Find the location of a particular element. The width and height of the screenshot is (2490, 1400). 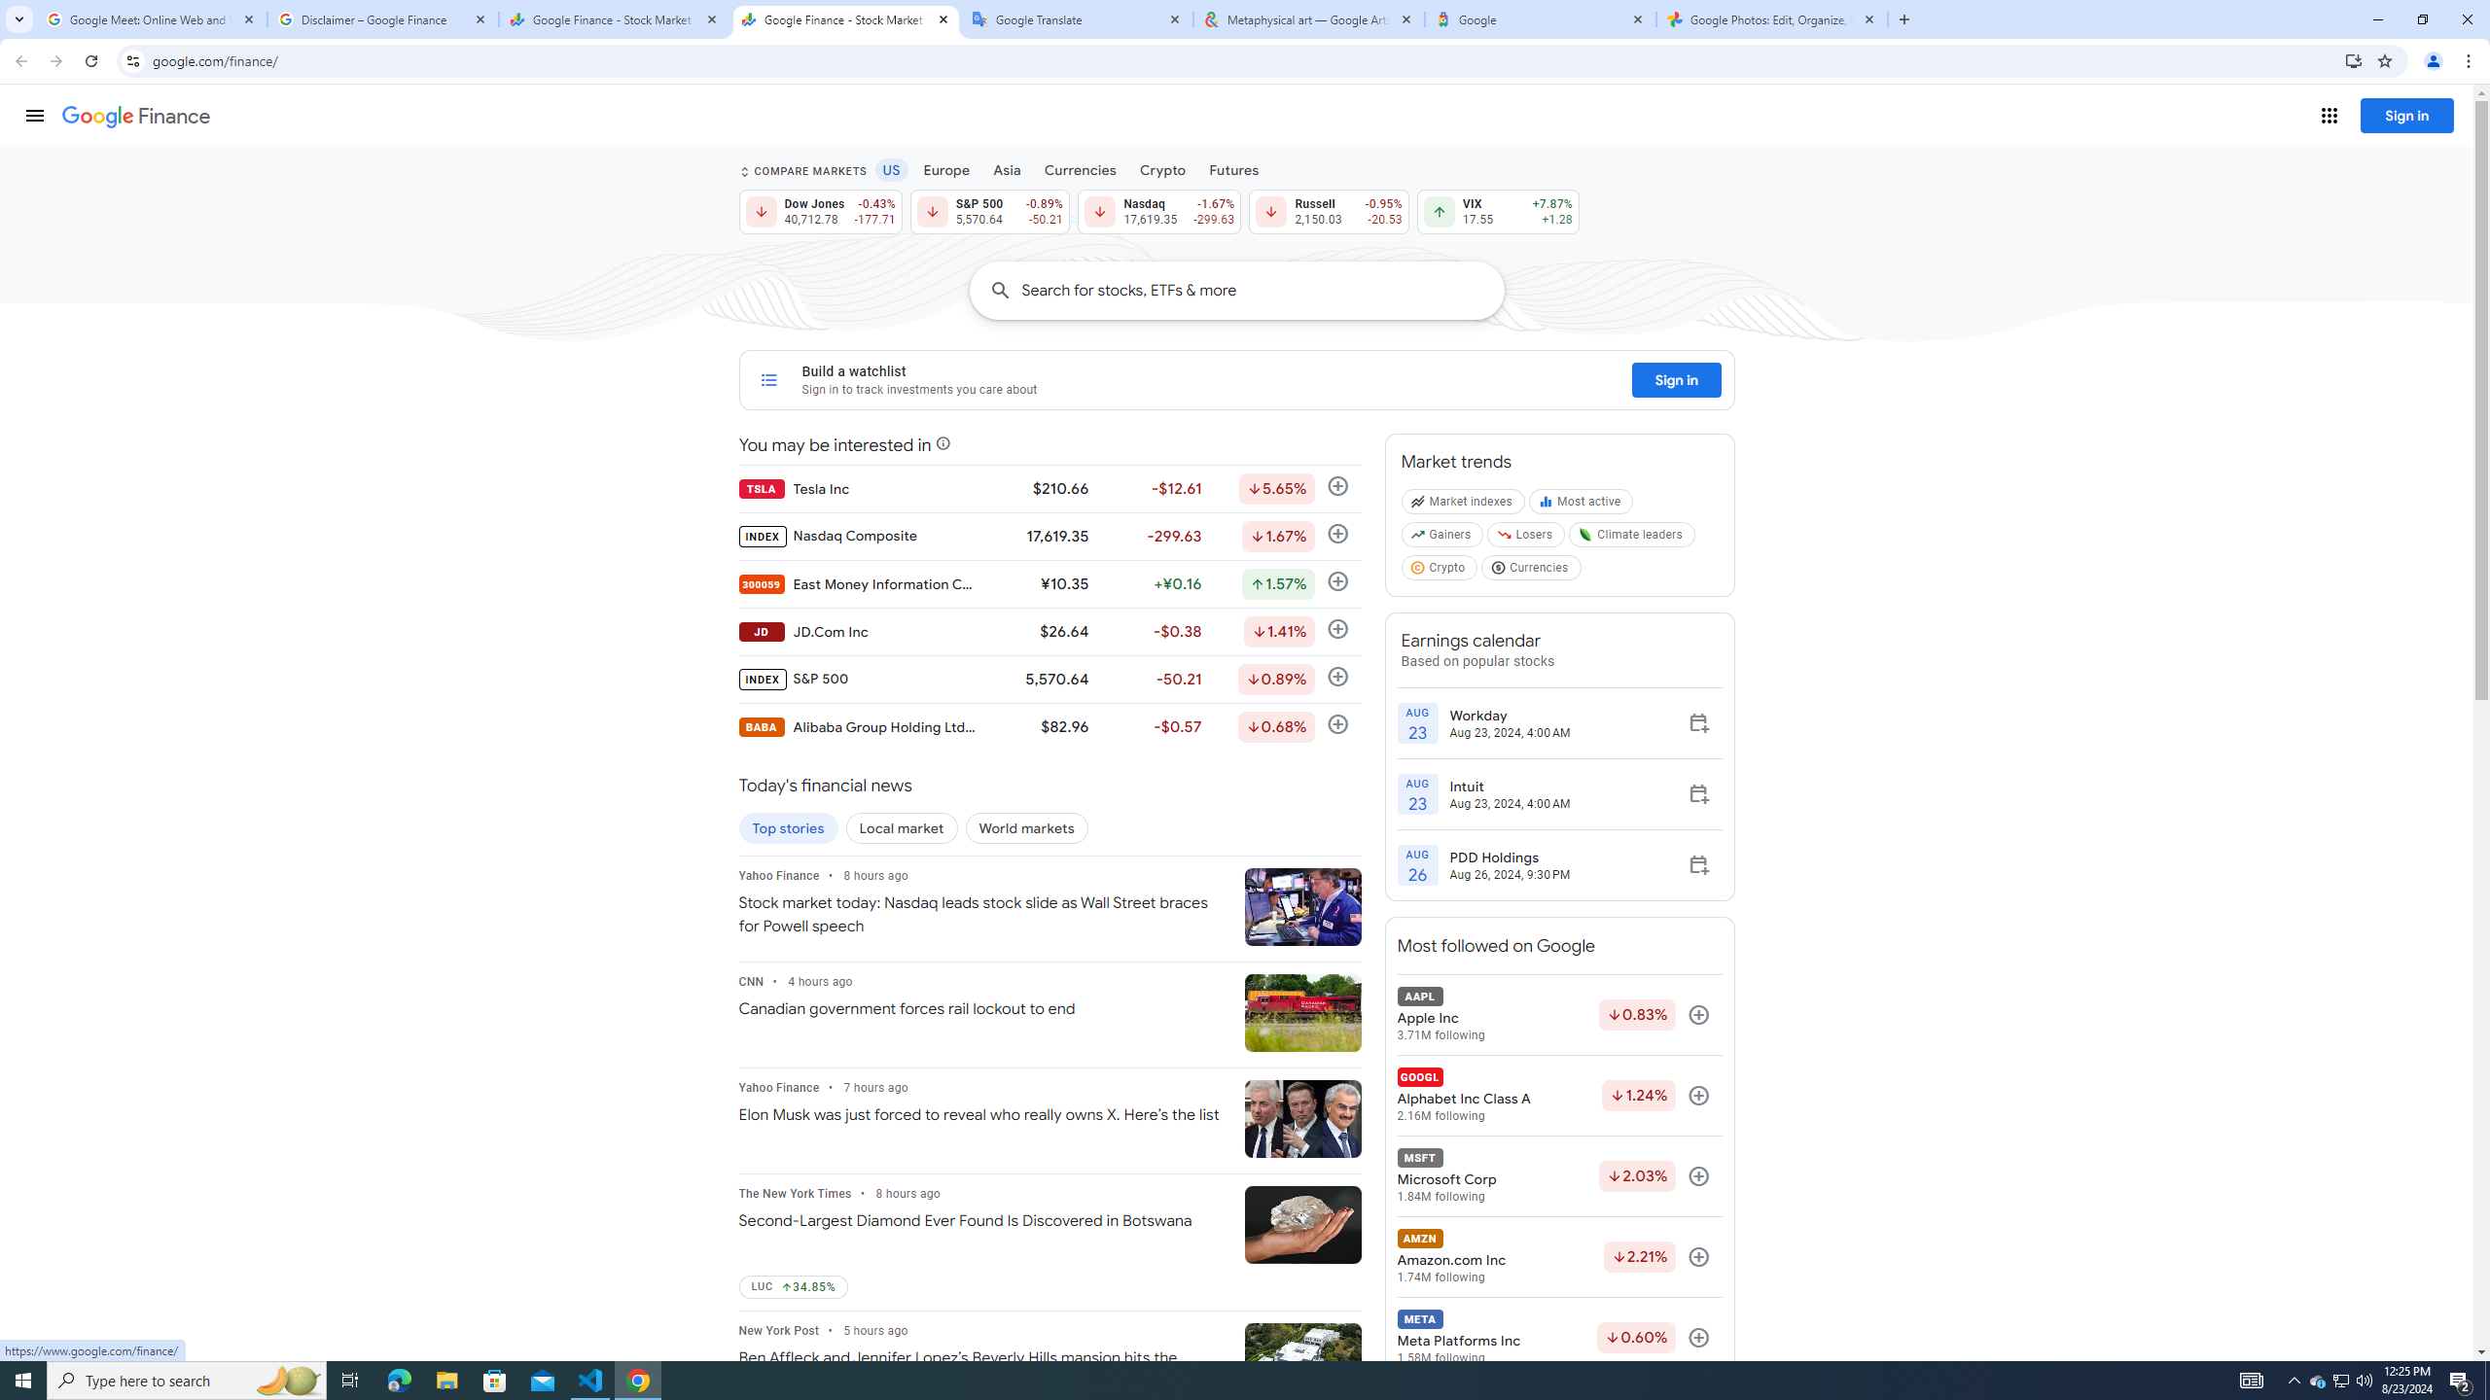

Currencies is located at coordinates (1080, 169).